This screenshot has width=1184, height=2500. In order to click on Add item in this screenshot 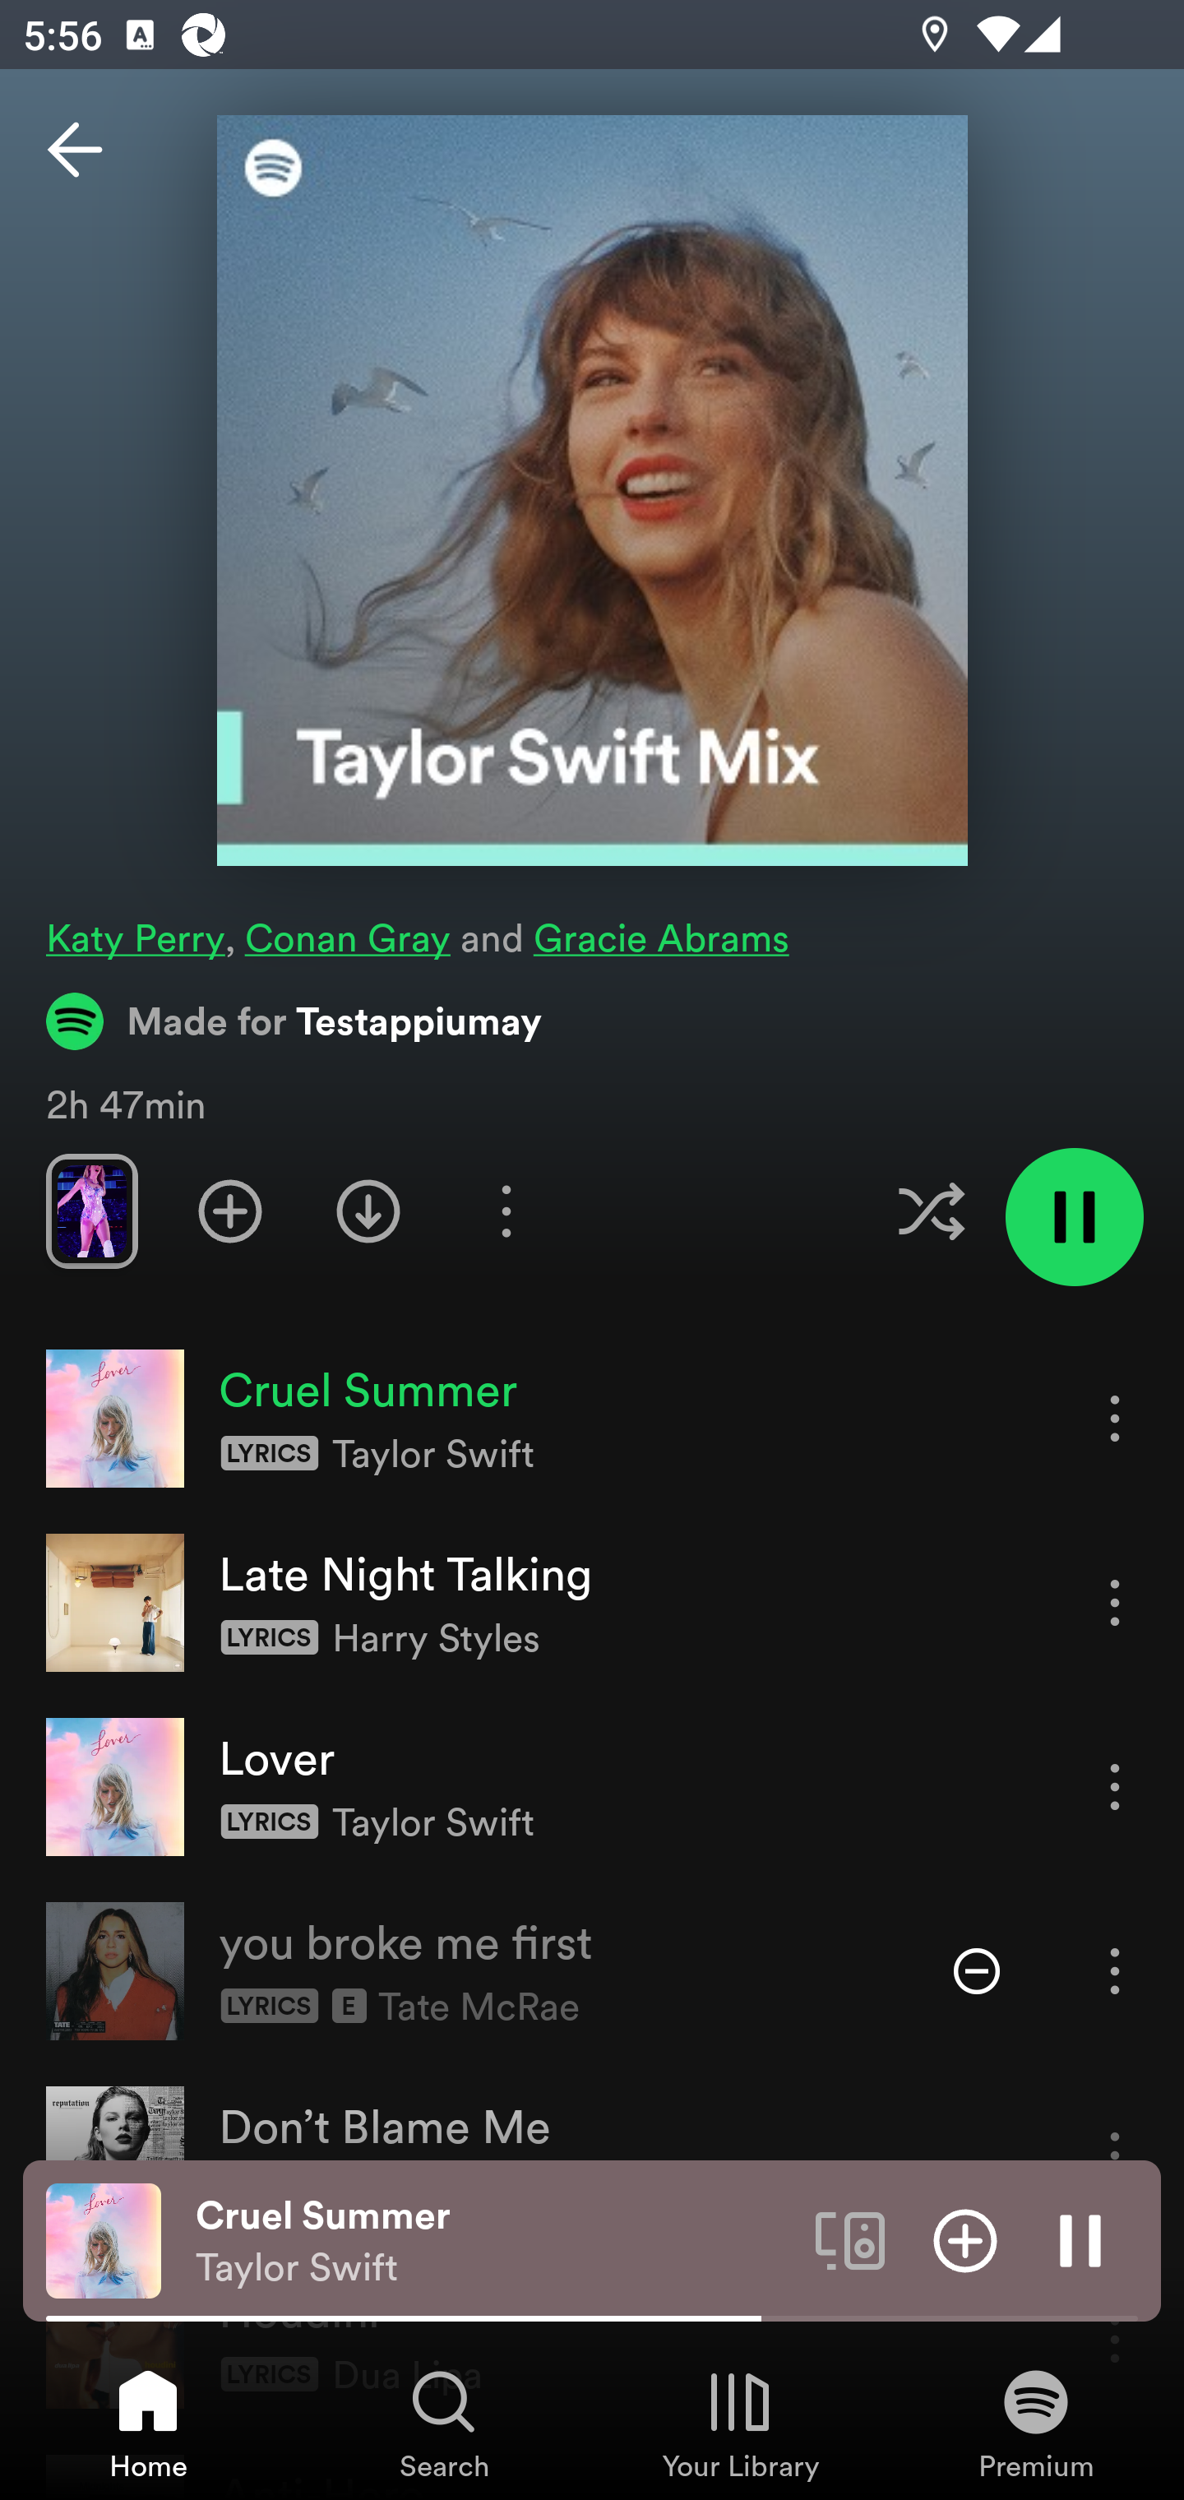, I will do `click(965, 2239)`.